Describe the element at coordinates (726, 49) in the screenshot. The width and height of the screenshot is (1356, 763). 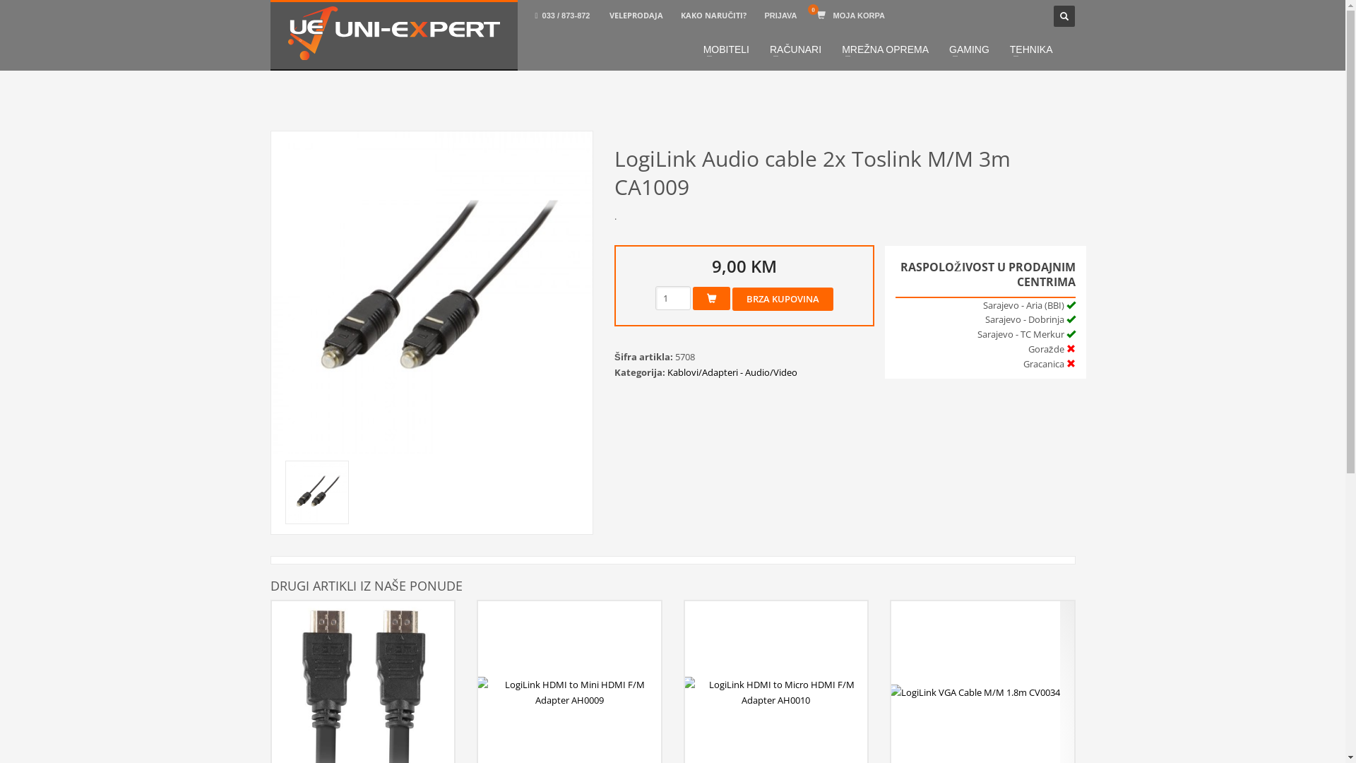
I see `MOBITELI` at that location.